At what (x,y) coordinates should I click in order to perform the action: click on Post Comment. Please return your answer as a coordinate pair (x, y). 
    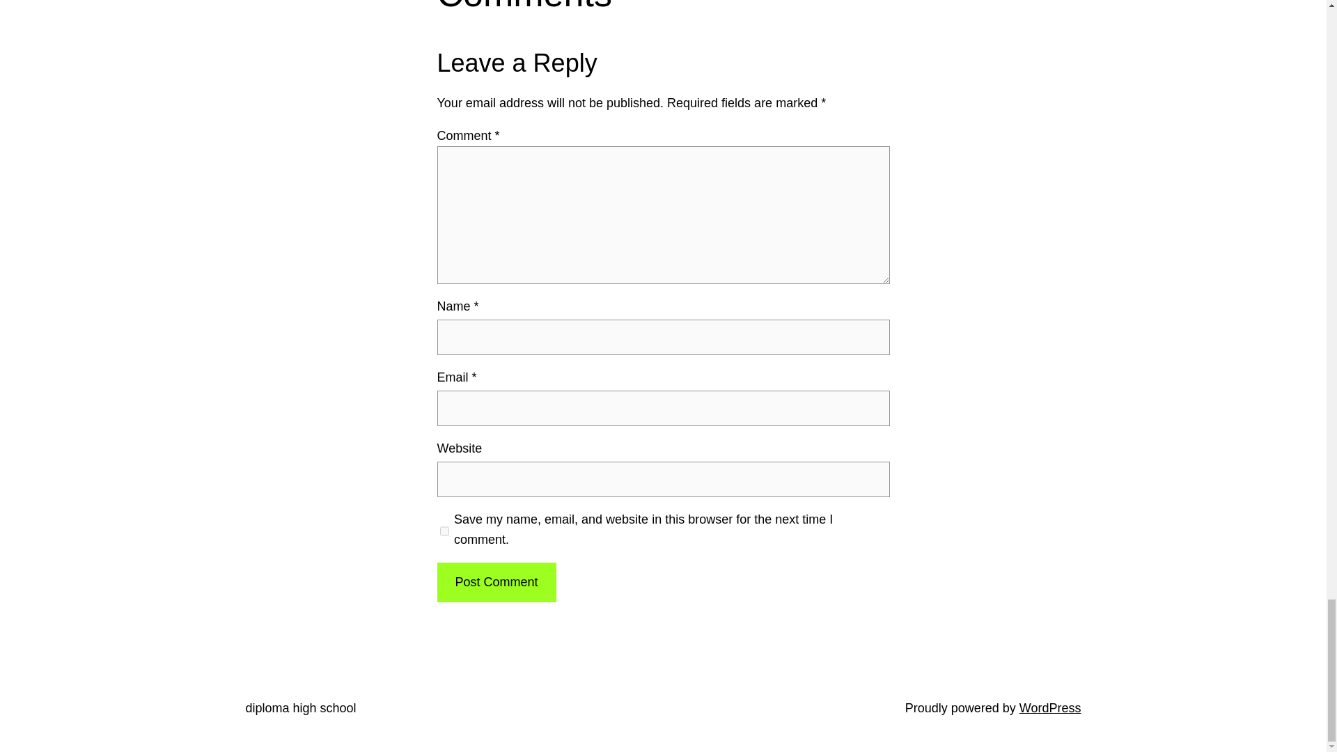
    Looking at the image, I should click on (496, 582).